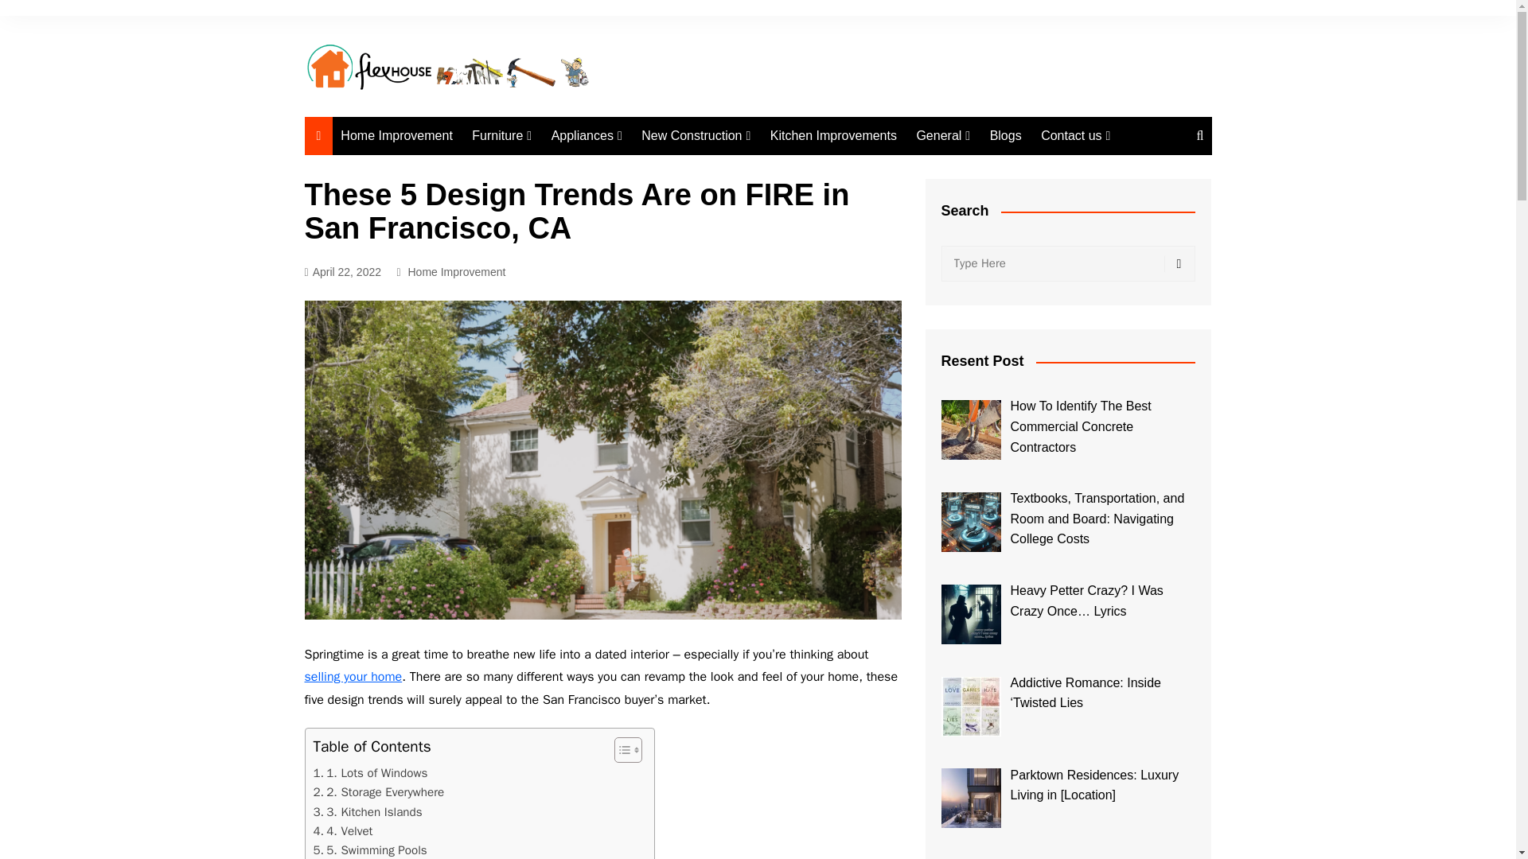 The height and width of the screenshot is (859, 1528). What do you see at coordinates (721, 261) in the screenshot?
I see `Landscaper` at bounding box center [721, 261].